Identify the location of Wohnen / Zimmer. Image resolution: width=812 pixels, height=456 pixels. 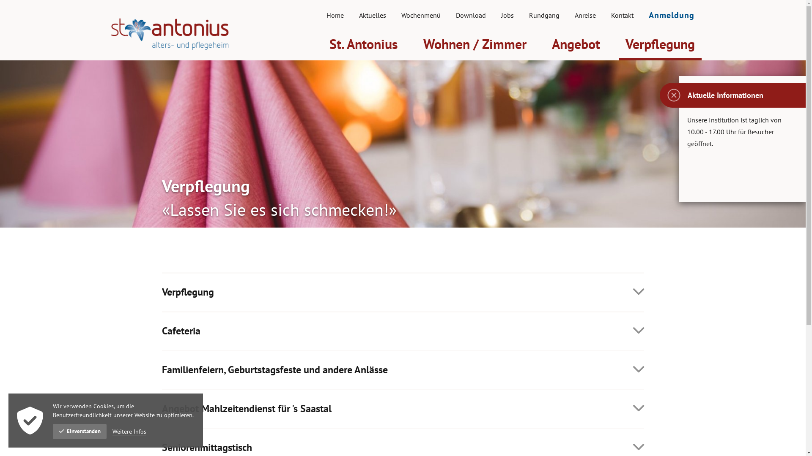
(475, 44).